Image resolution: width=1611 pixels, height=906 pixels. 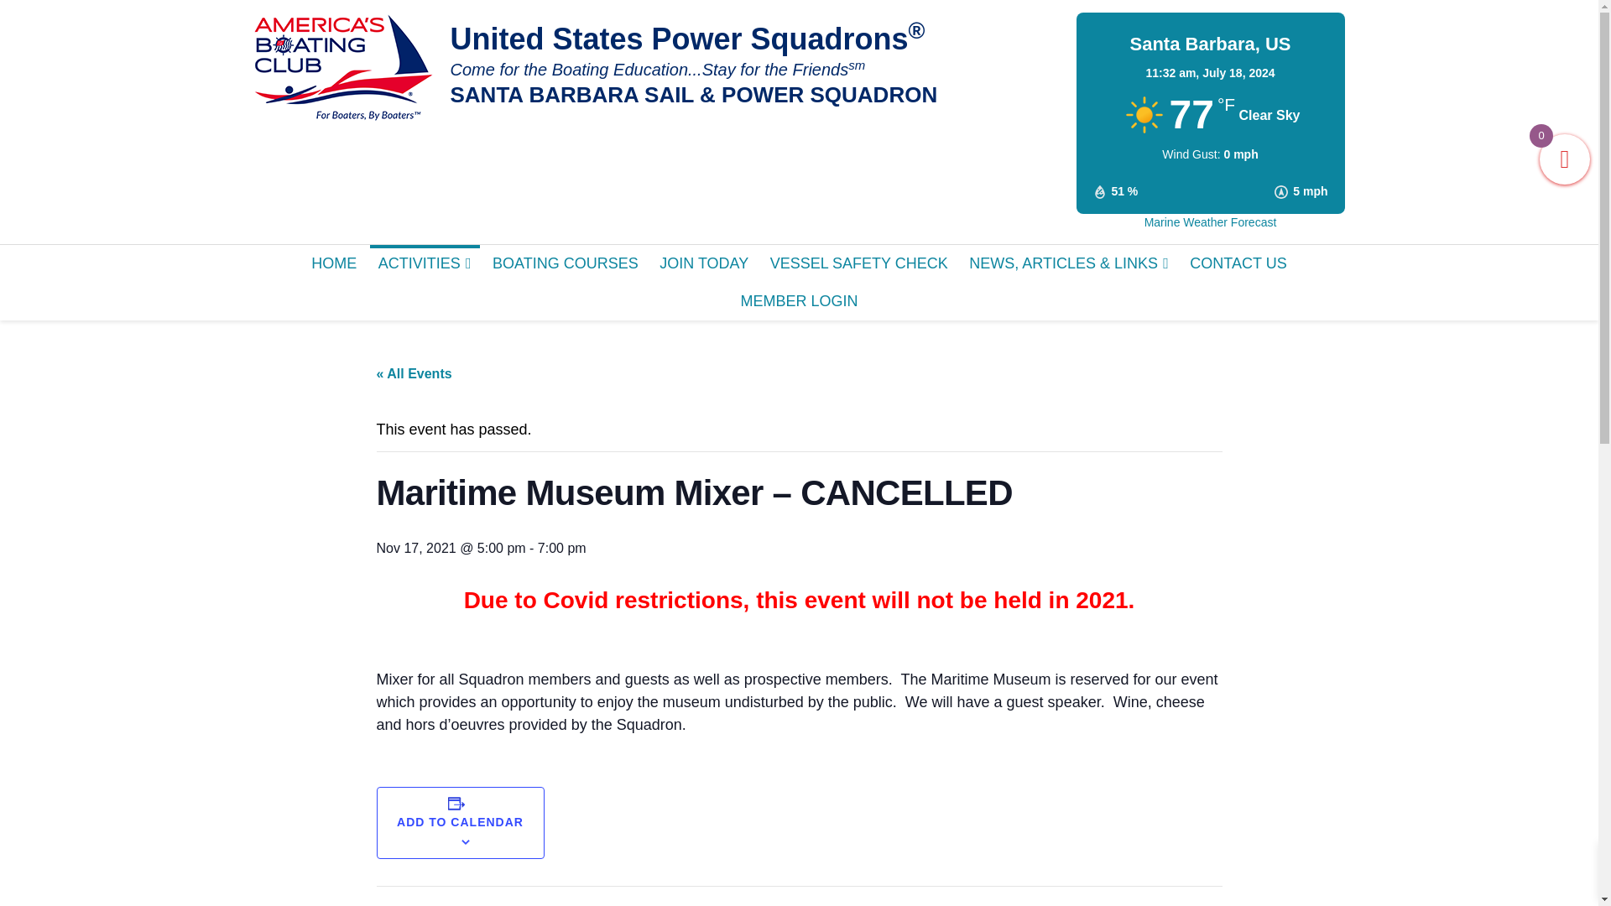 What do you see at coordinates (1210, 222) in the screenshot?
I see `Marine Weather Forecast` at bounding box center [1210, 222].